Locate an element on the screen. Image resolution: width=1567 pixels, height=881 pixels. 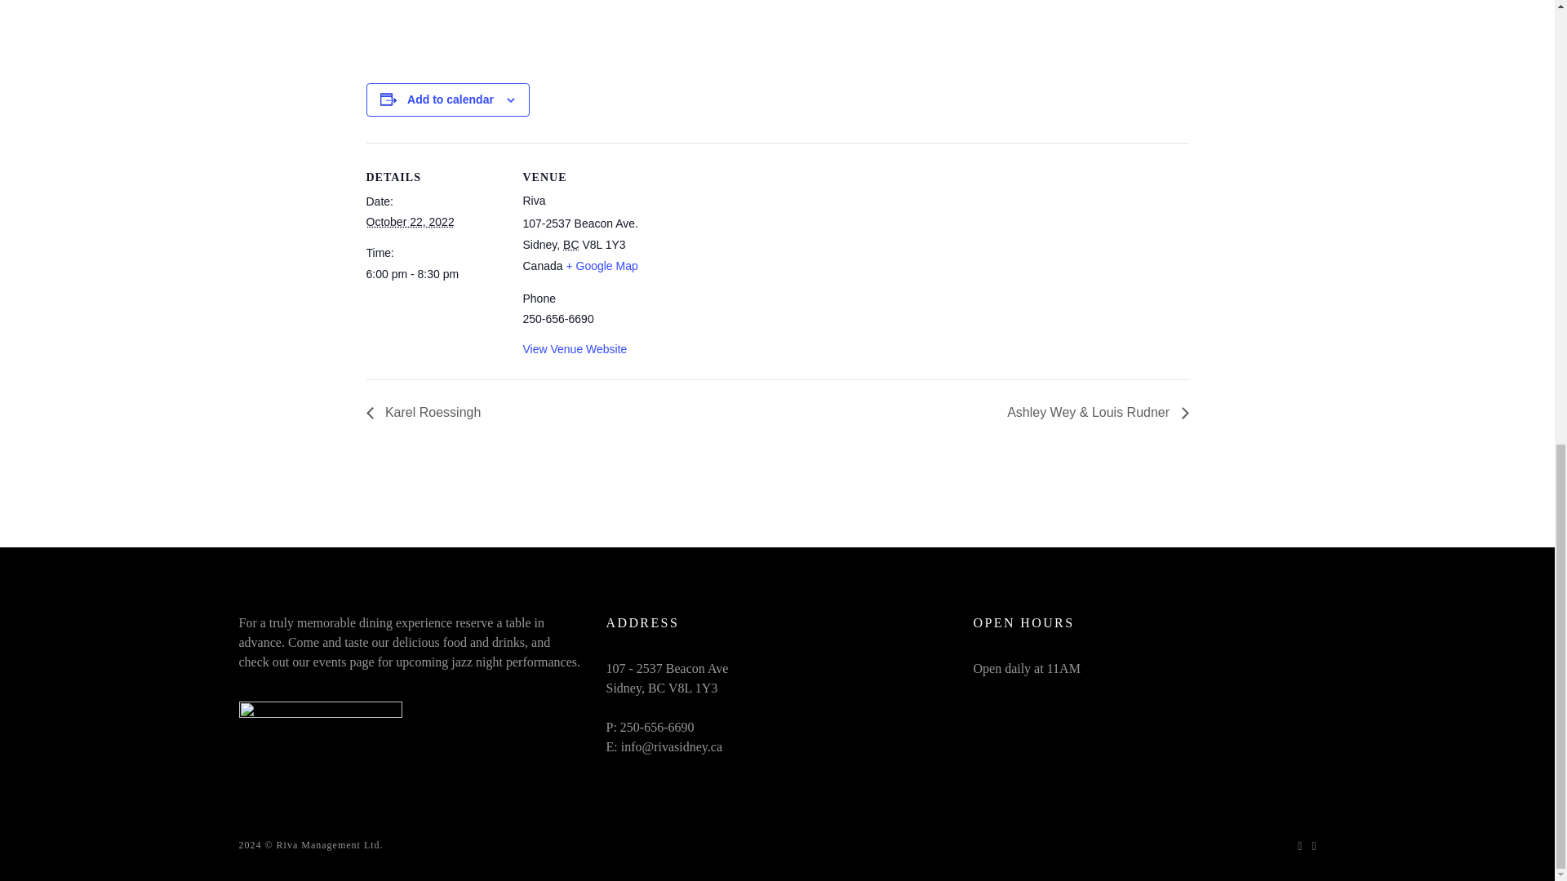
BC is located at coordinates (570, 244).